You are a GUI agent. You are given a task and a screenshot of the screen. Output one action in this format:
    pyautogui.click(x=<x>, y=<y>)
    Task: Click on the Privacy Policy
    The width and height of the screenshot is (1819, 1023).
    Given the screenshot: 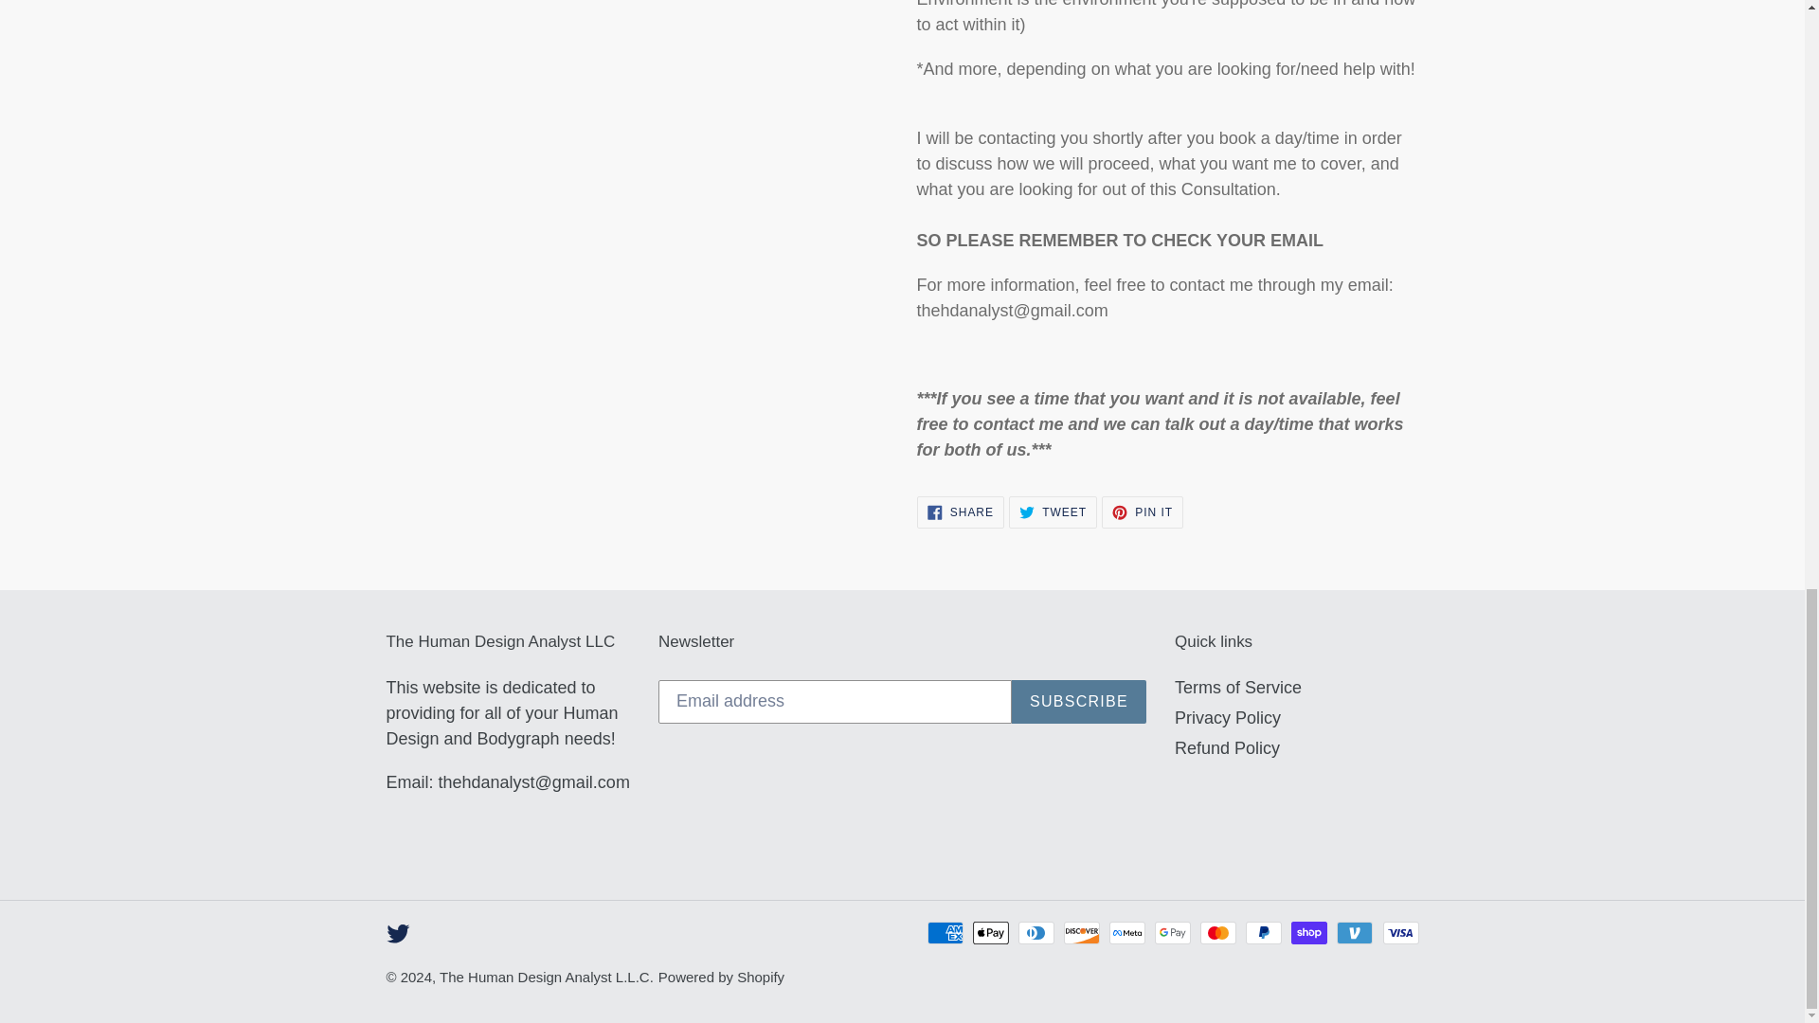 What is the action you would take?
    pyautogui.click(x=1228, y=718)
    